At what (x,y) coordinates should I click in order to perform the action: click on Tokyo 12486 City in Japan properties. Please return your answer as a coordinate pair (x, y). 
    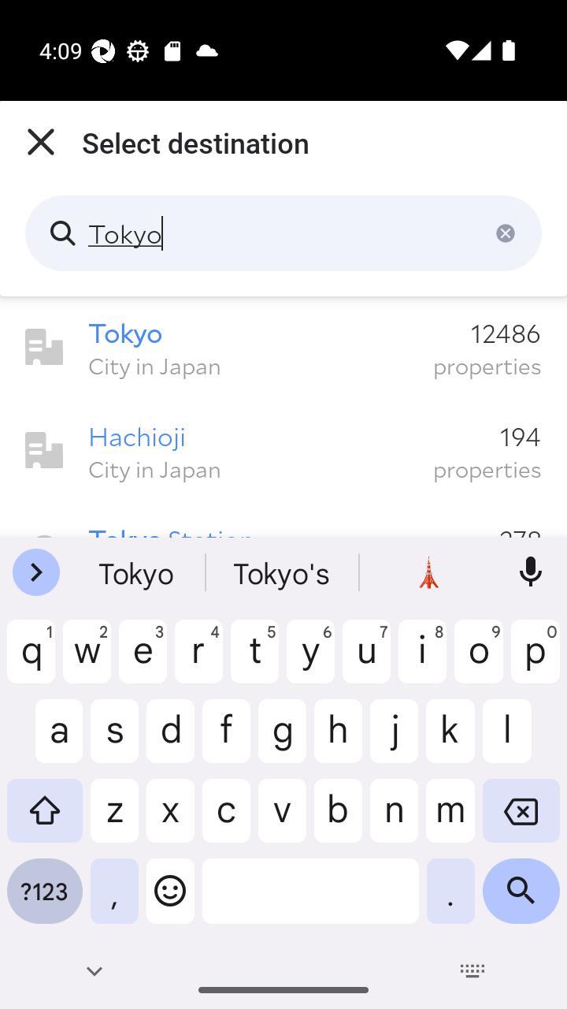
    Looking at the image, I should click on (283, 348).